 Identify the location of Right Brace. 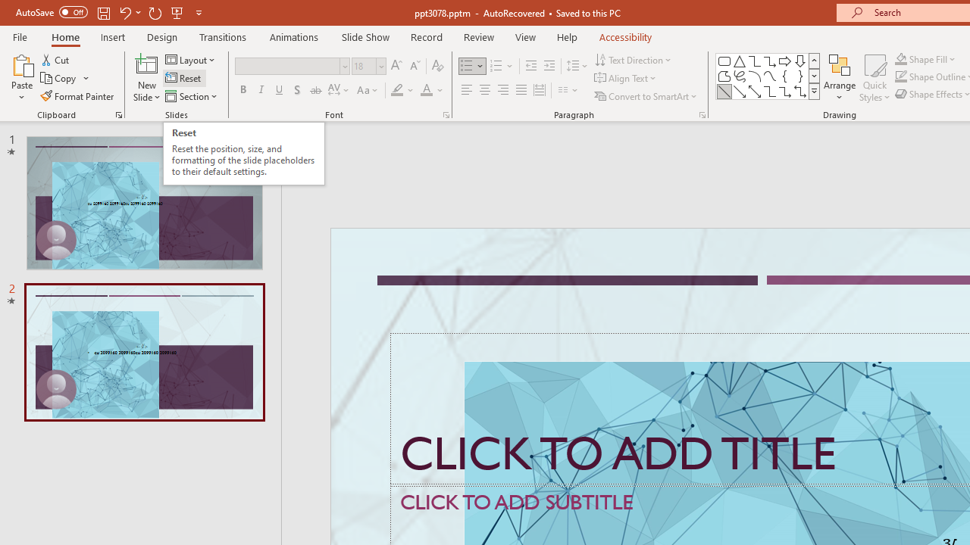
(800, 76).